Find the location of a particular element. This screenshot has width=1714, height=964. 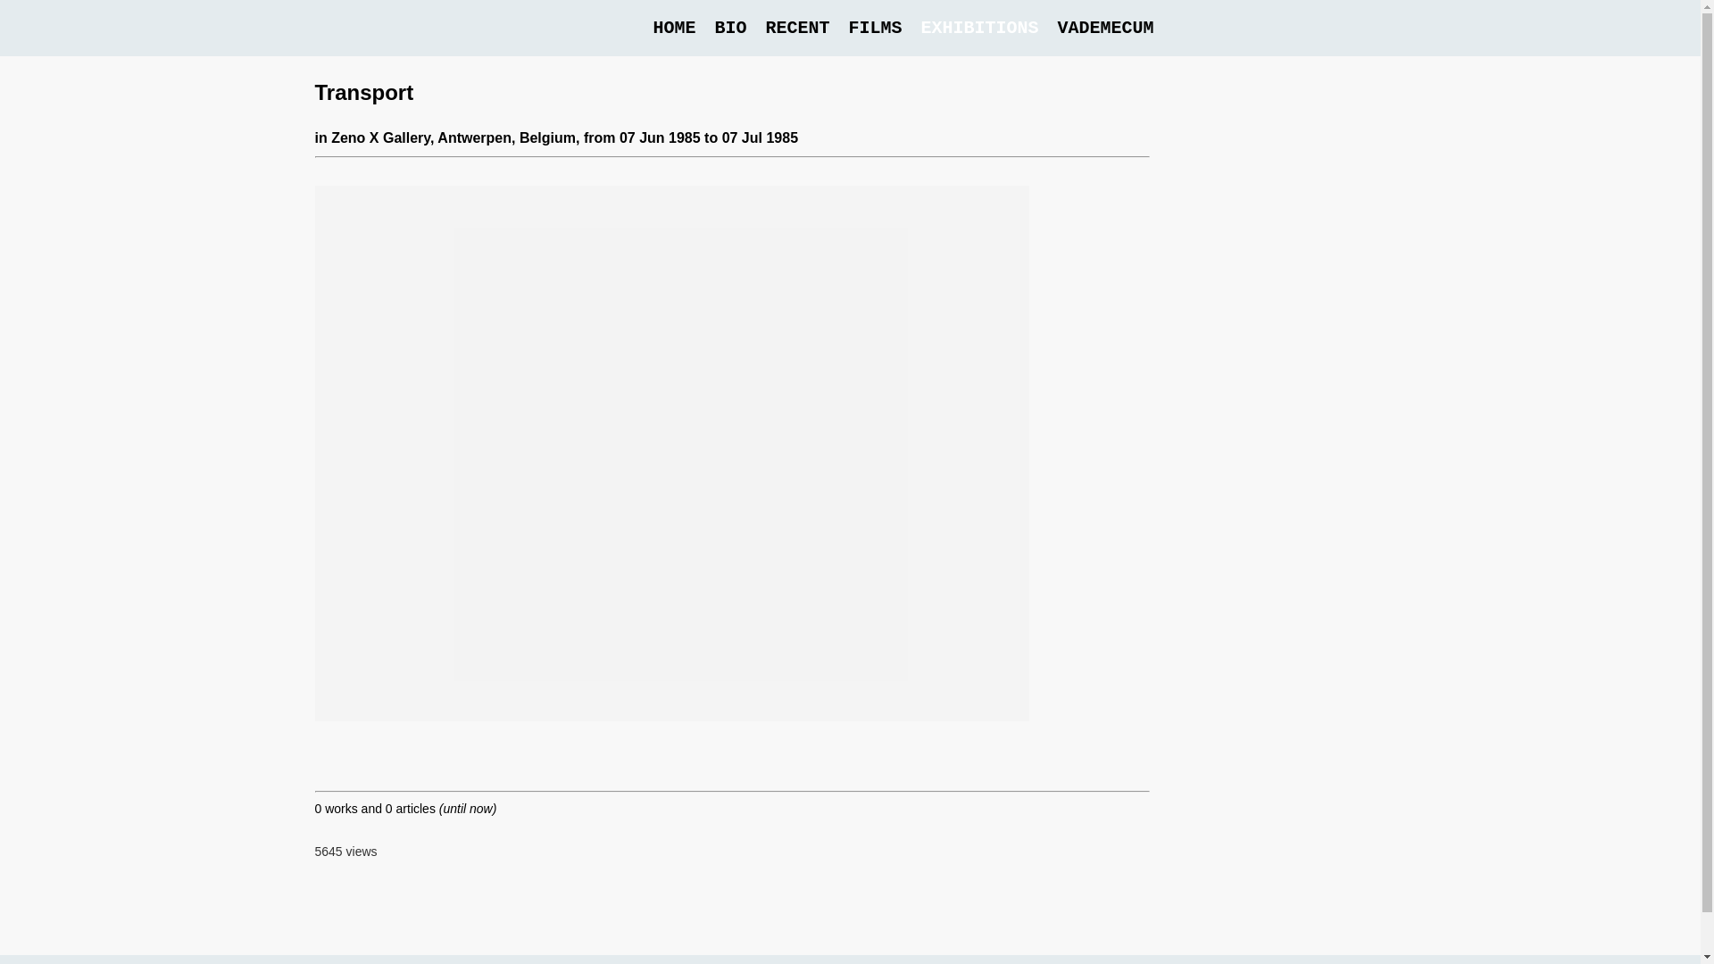

EXHIBITIONS is located at coordinates (979, 29).